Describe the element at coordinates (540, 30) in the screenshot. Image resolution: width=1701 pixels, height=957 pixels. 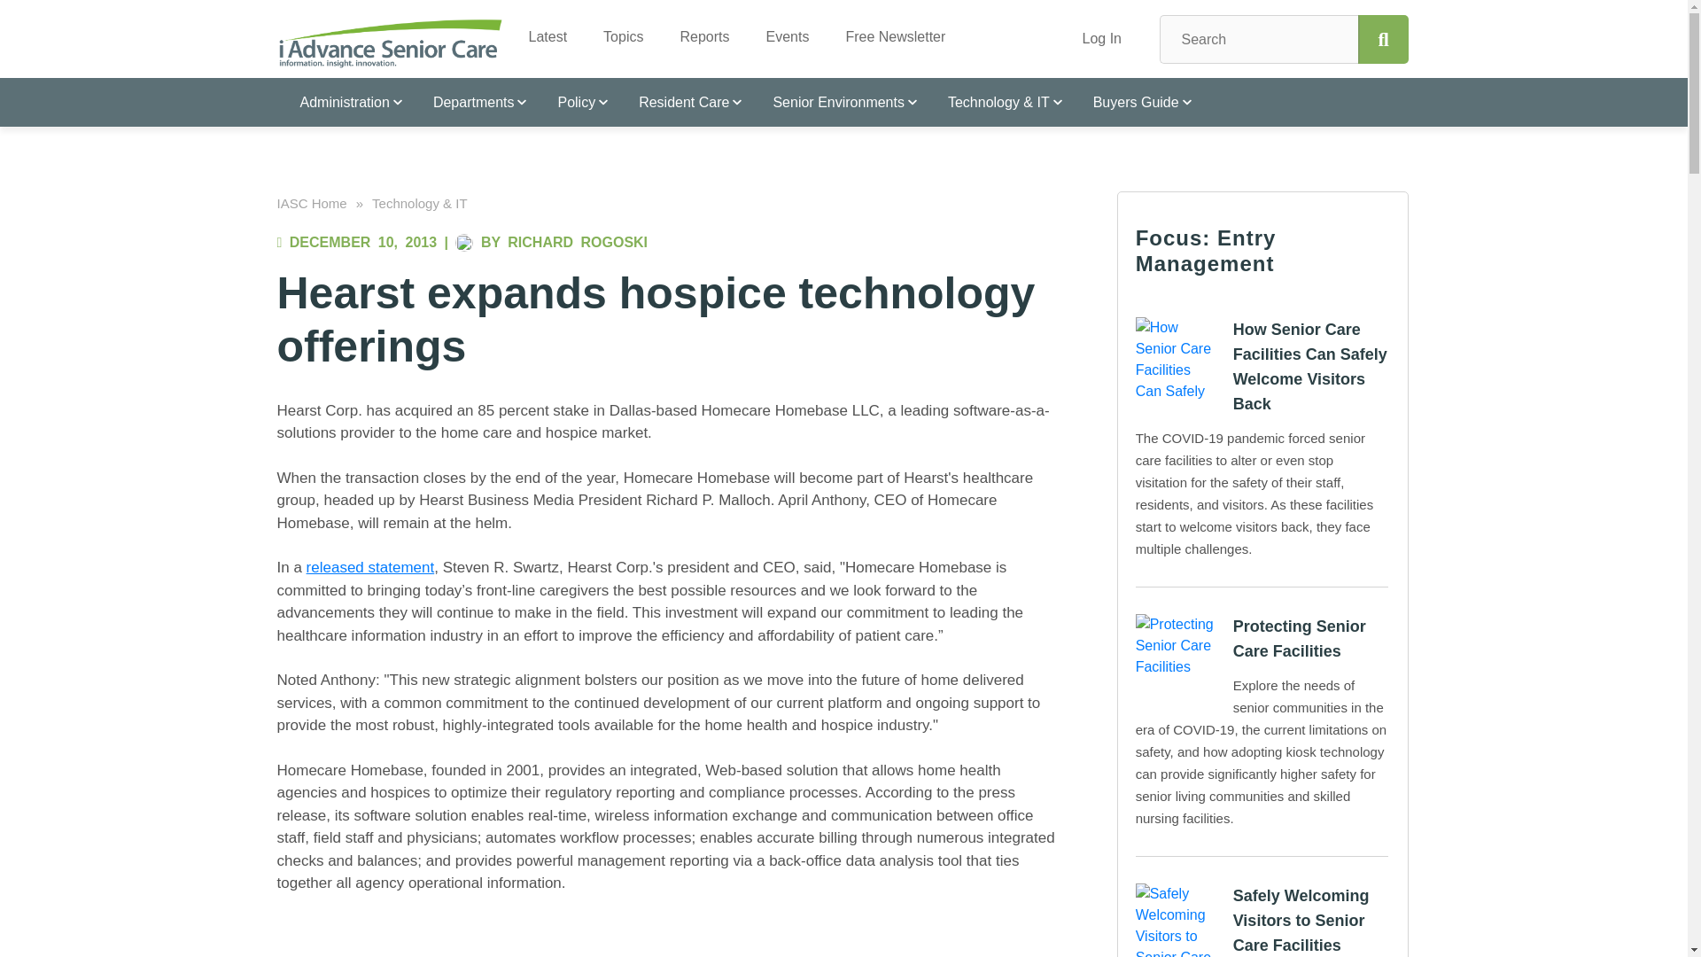
I see `Latest` at that location.